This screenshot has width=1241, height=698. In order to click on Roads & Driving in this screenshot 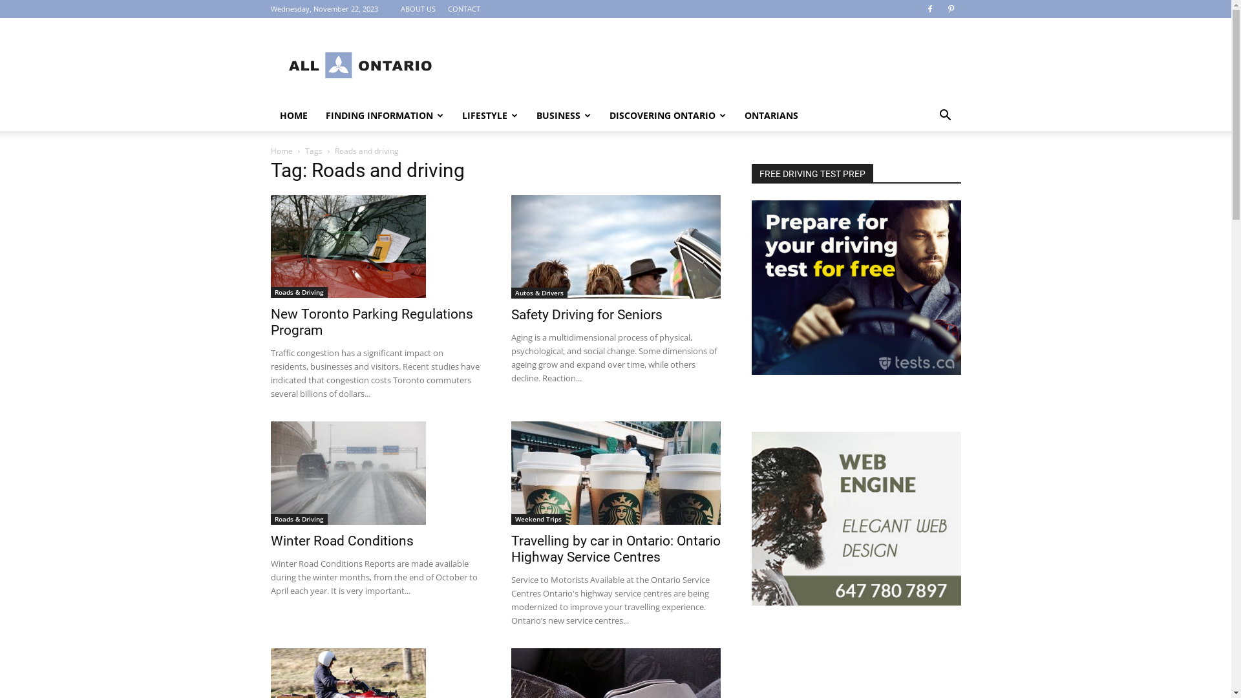, I will do `click(299, 520)`.